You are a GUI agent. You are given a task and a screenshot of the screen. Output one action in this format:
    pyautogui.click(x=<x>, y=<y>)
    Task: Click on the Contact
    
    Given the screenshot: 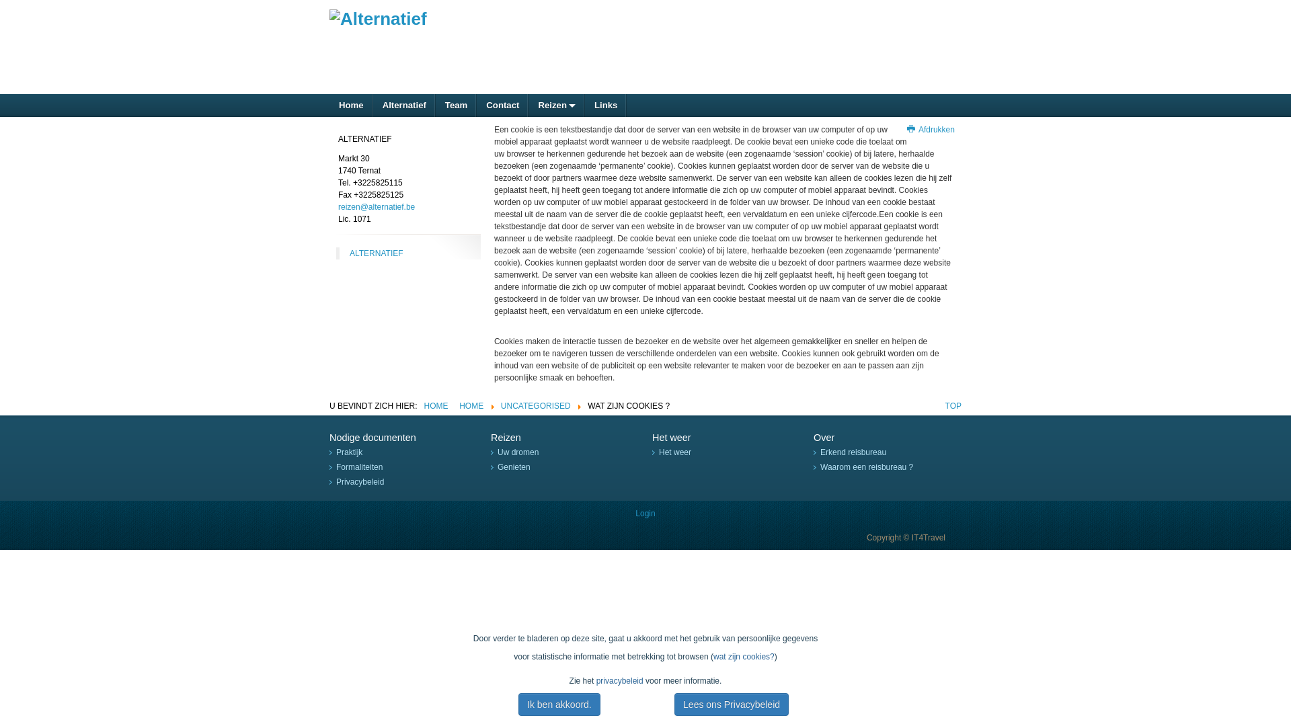 What is the action you would take?
    pyautogui.click(x=503, y=106)
    